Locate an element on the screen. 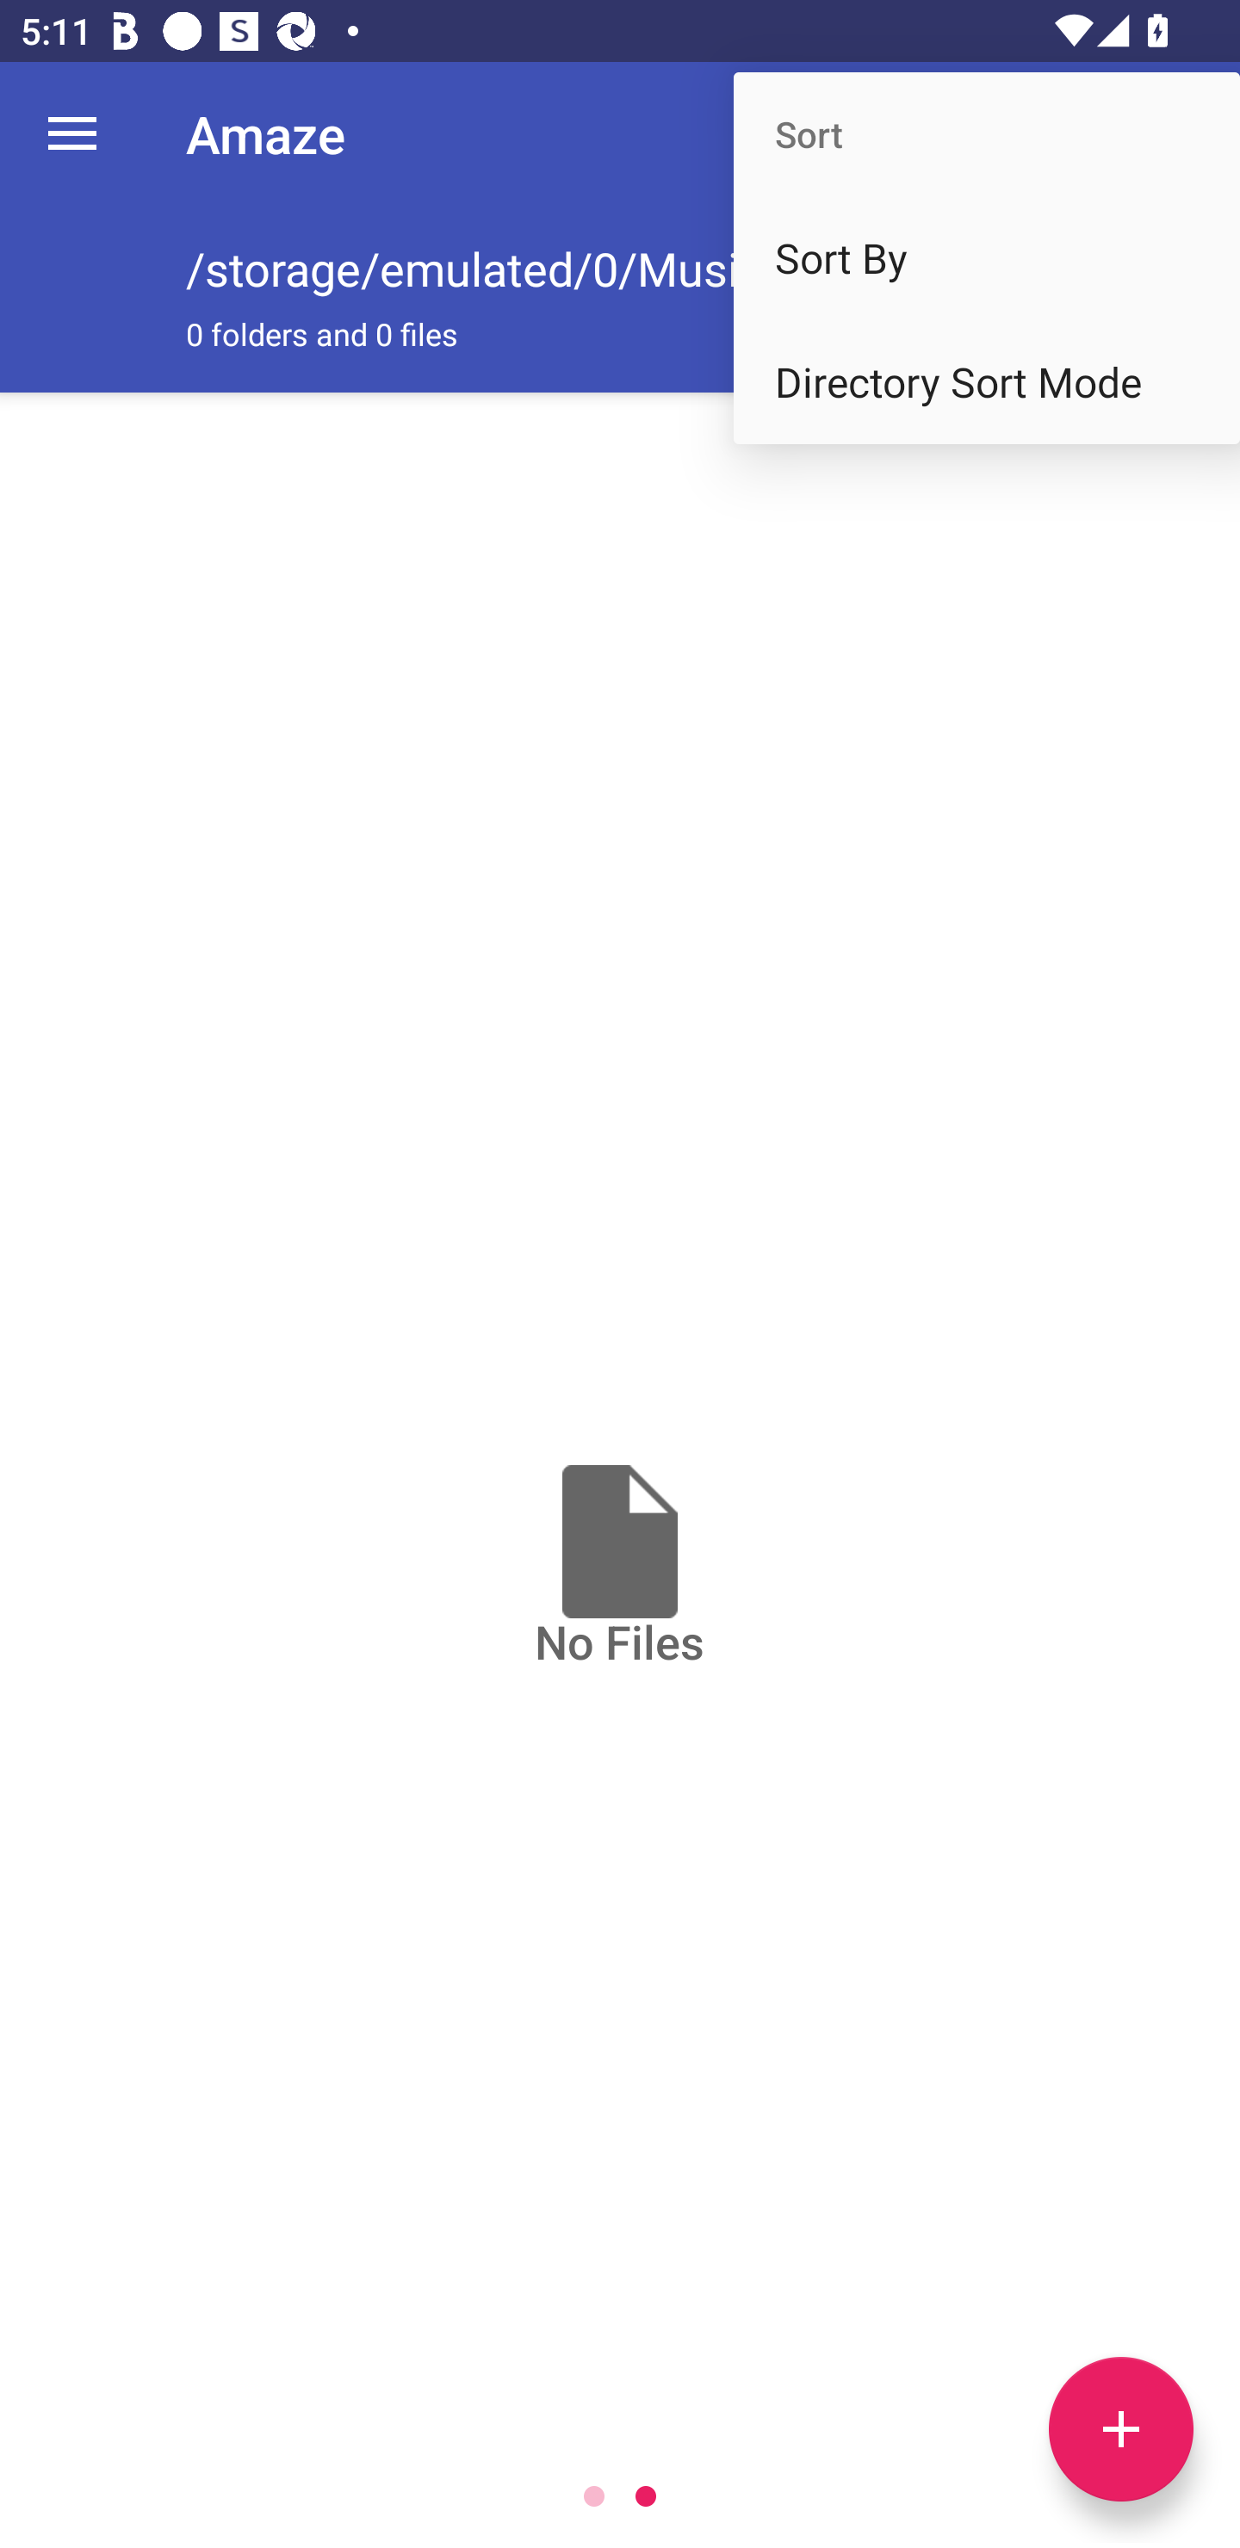  Sort By is located at coordinates (987, 258).